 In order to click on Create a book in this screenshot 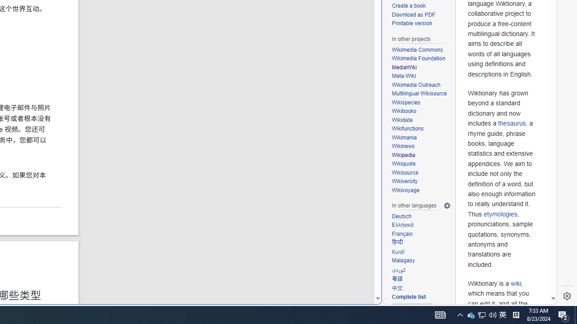, I will do `click(408, 5)`.